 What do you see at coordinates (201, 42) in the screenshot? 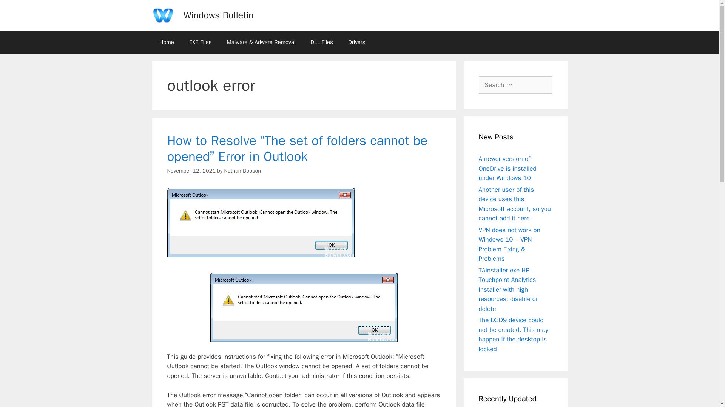
I see `EXE Files` at bounding box center [201, 42].